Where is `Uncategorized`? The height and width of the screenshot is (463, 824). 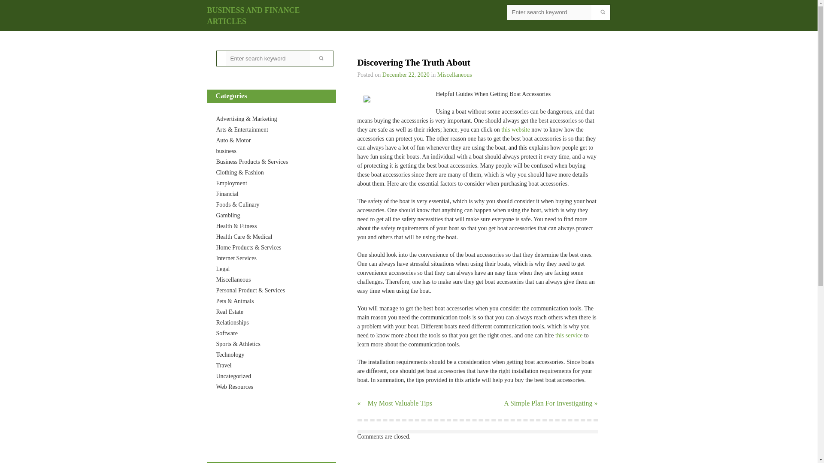
Uncategorized is located at coordinates (233, 376).